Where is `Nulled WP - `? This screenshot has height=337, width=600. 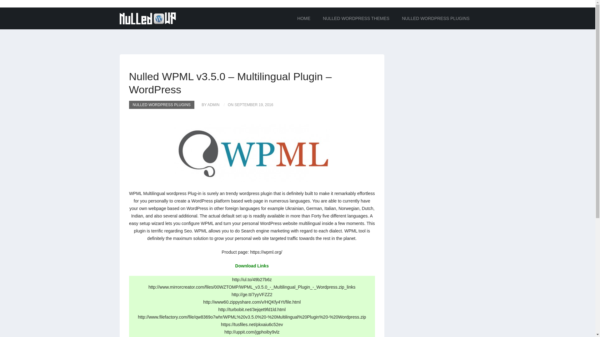 Nulled WP -  is located at coordinates (147, 18).